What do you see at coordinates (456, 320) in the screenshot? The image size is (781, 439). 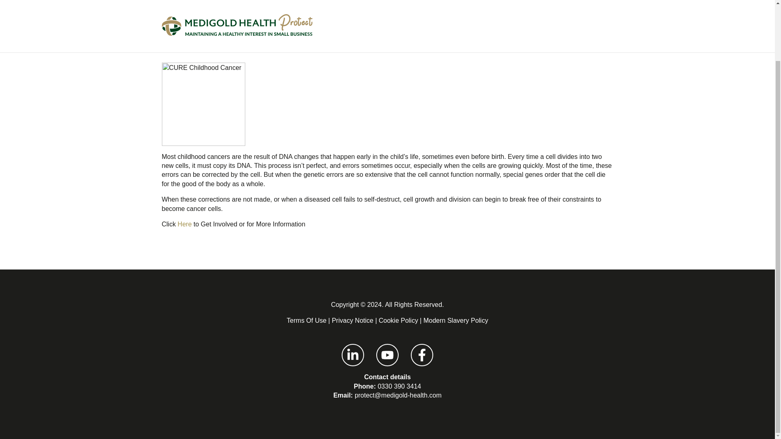 I see `Modern Slavery Policy` at bounding box center [456, 320].